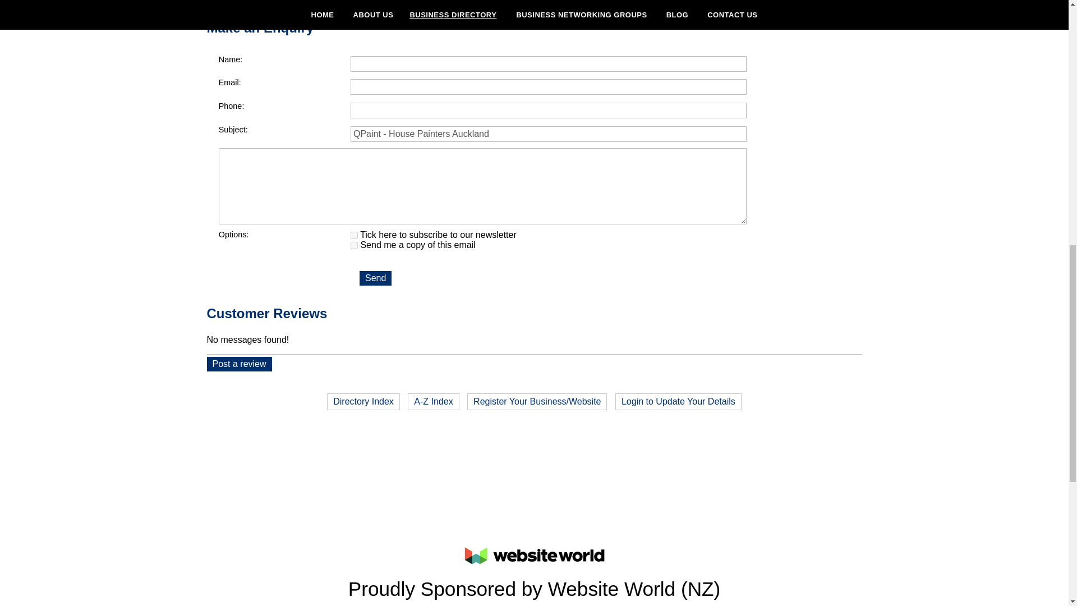 Image resolution: width=1077 pixels, height=606 pixels. What do you see at coordinates (239, 364) in the screenshot?
I see `Post a review` at bounding box center [239, 364].